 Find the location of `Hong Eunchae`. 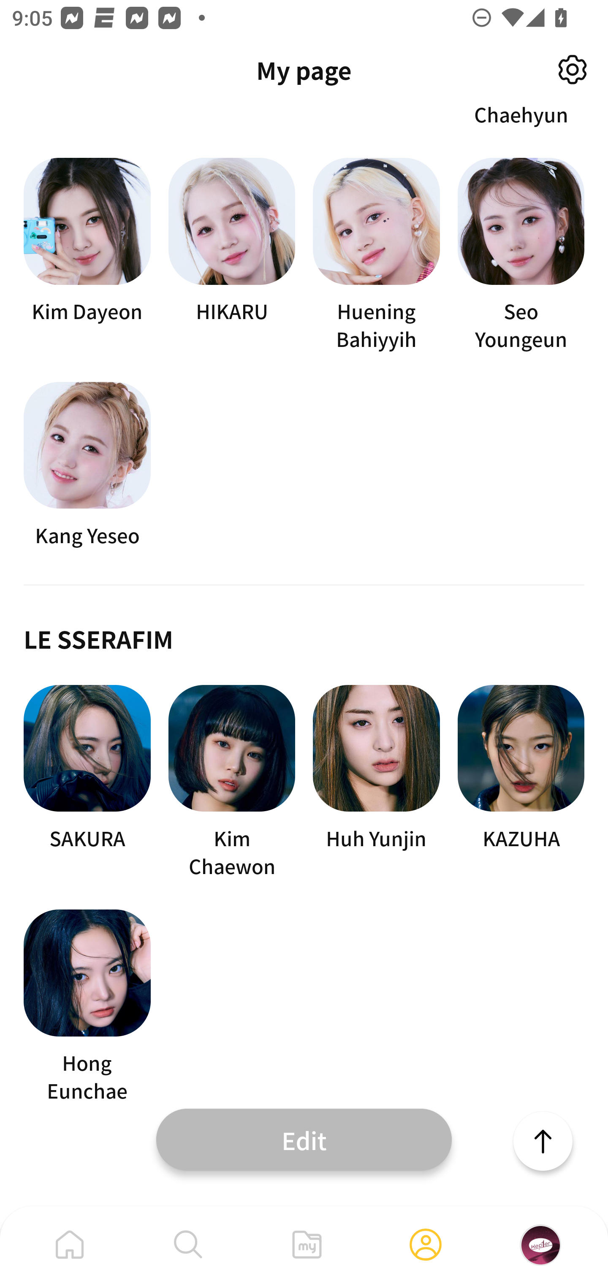

Hong Eunchae is located at coordinates (87, 1007).